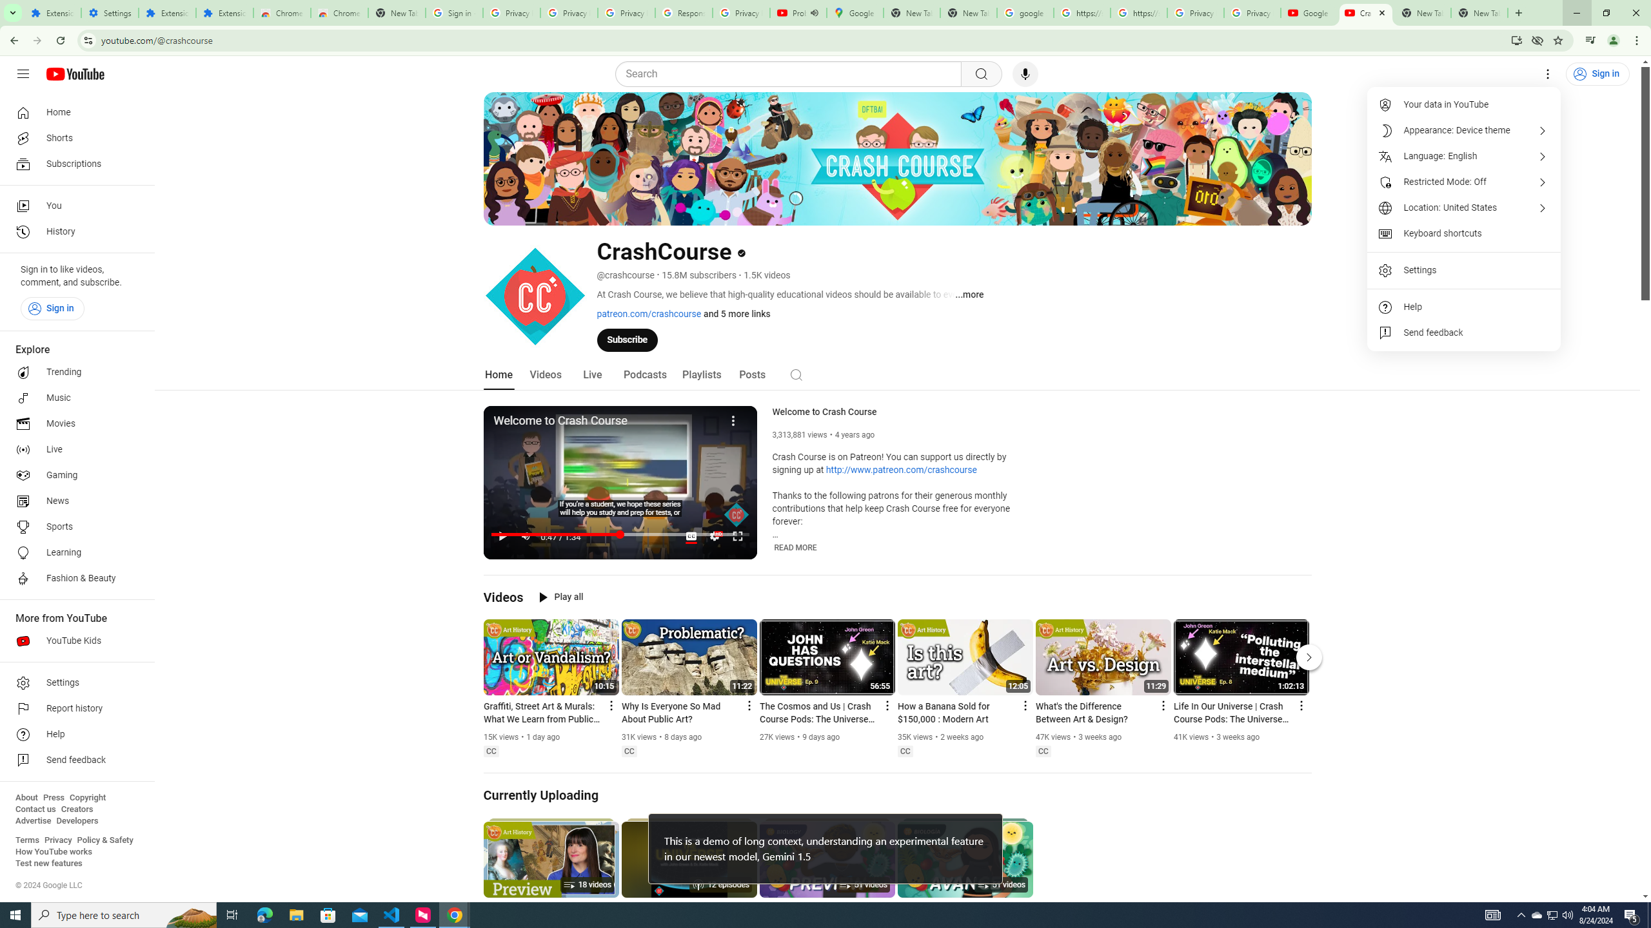  What do you see at coordinates (87, 798) in the screenshot?
I see `Copyright` at bounding box center [87, 798].